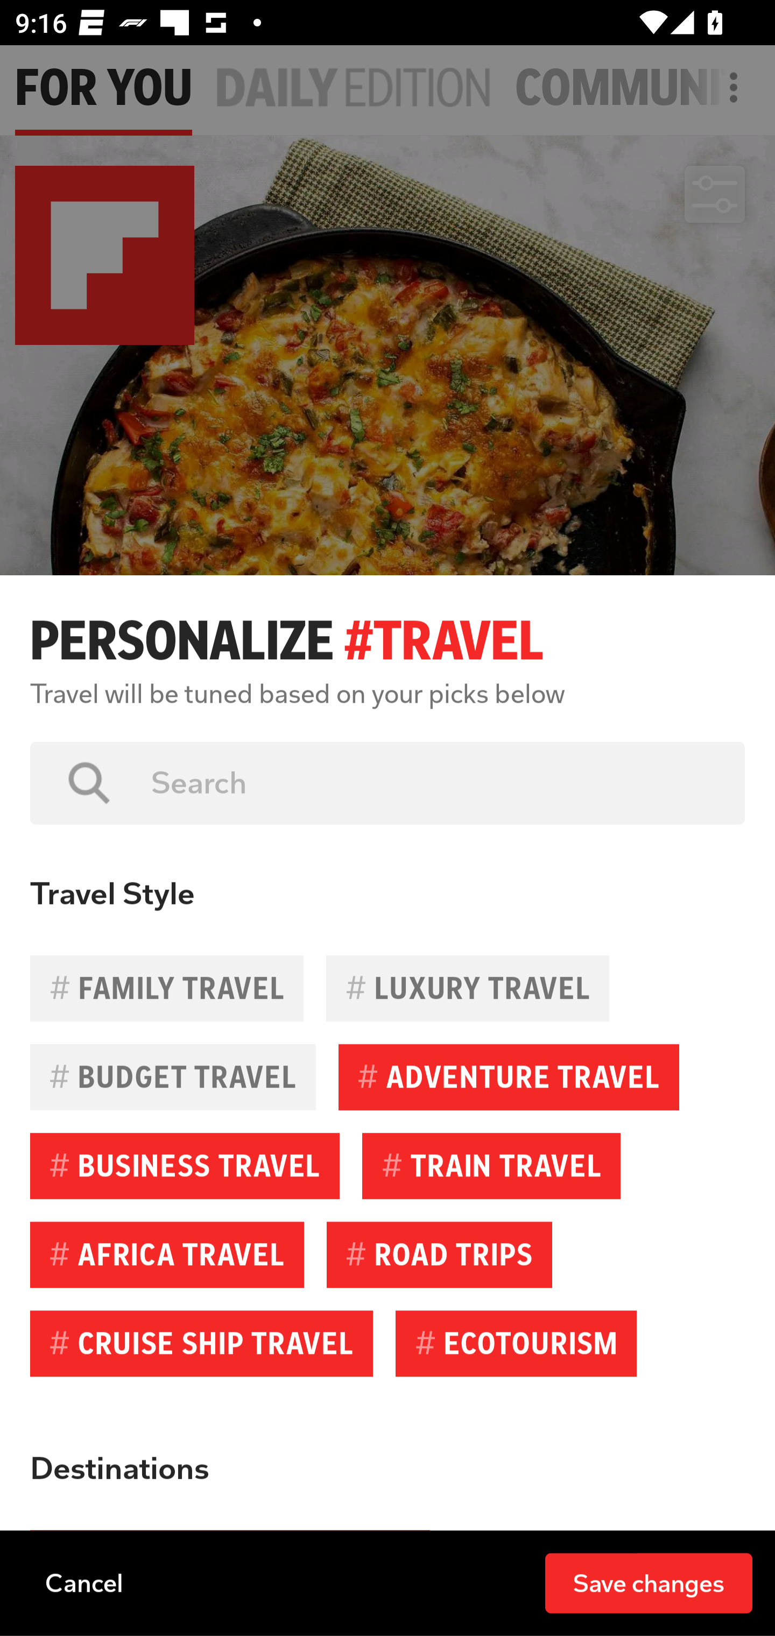 The image size is (775, 1636). Describe the element at coordinates (467, 988) in the screenshot. I see `# LUXURY TRAVEL` at that location.